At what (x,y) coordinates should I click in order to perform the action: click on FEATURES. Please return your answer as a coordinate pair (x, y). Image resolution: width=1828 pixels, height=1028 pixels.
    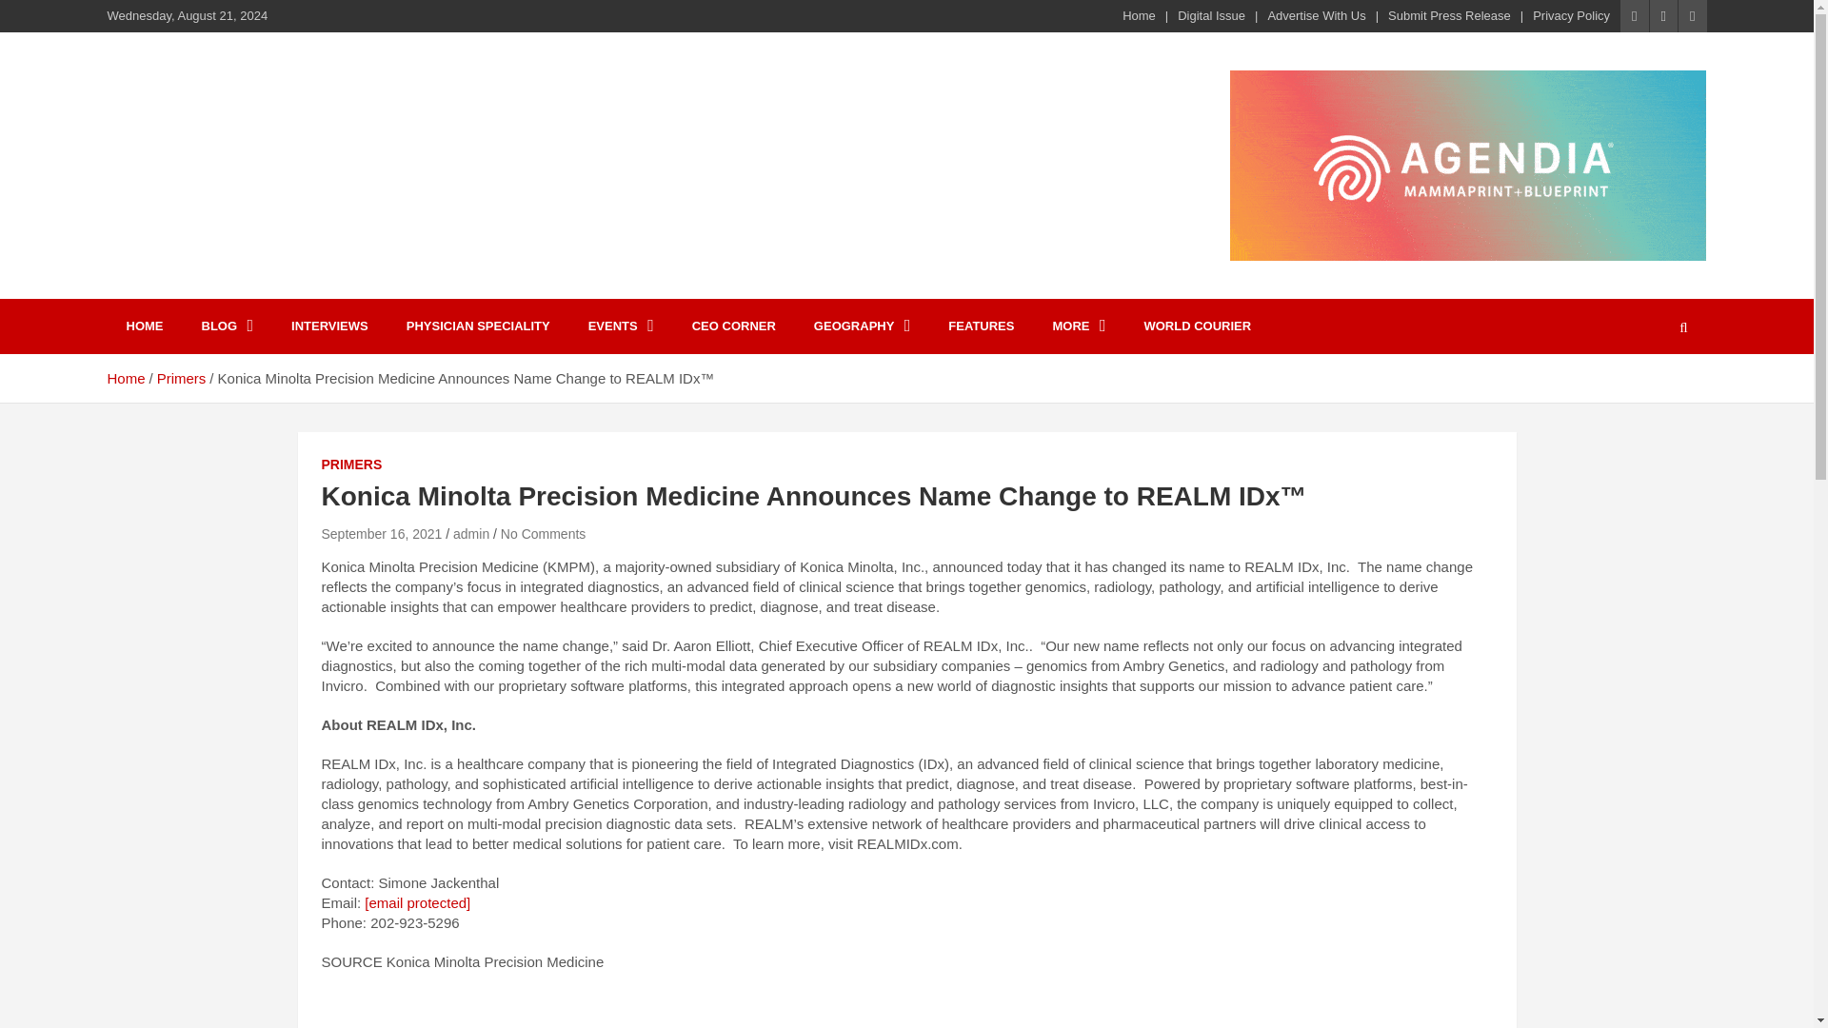
    Looking at the image, I should click on (981, 326).